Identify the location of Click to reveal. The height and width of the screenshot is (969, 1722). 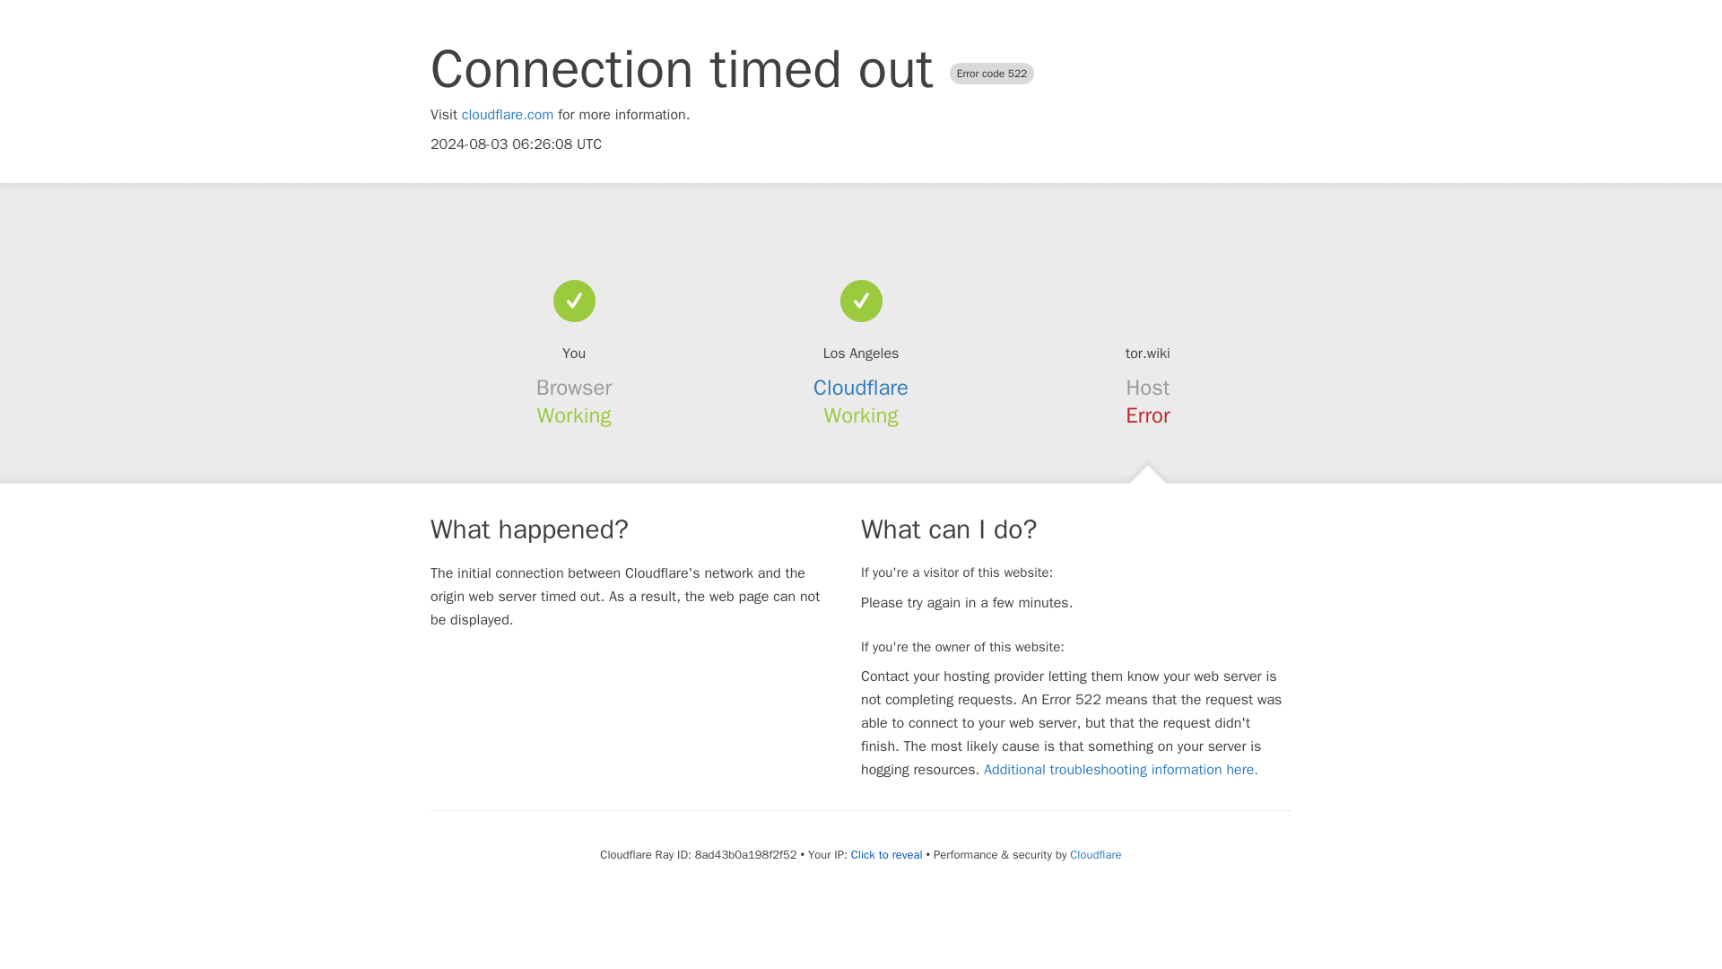
(886, 854).